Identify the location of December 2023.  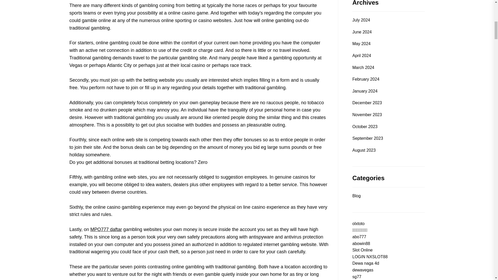
(367, 103).